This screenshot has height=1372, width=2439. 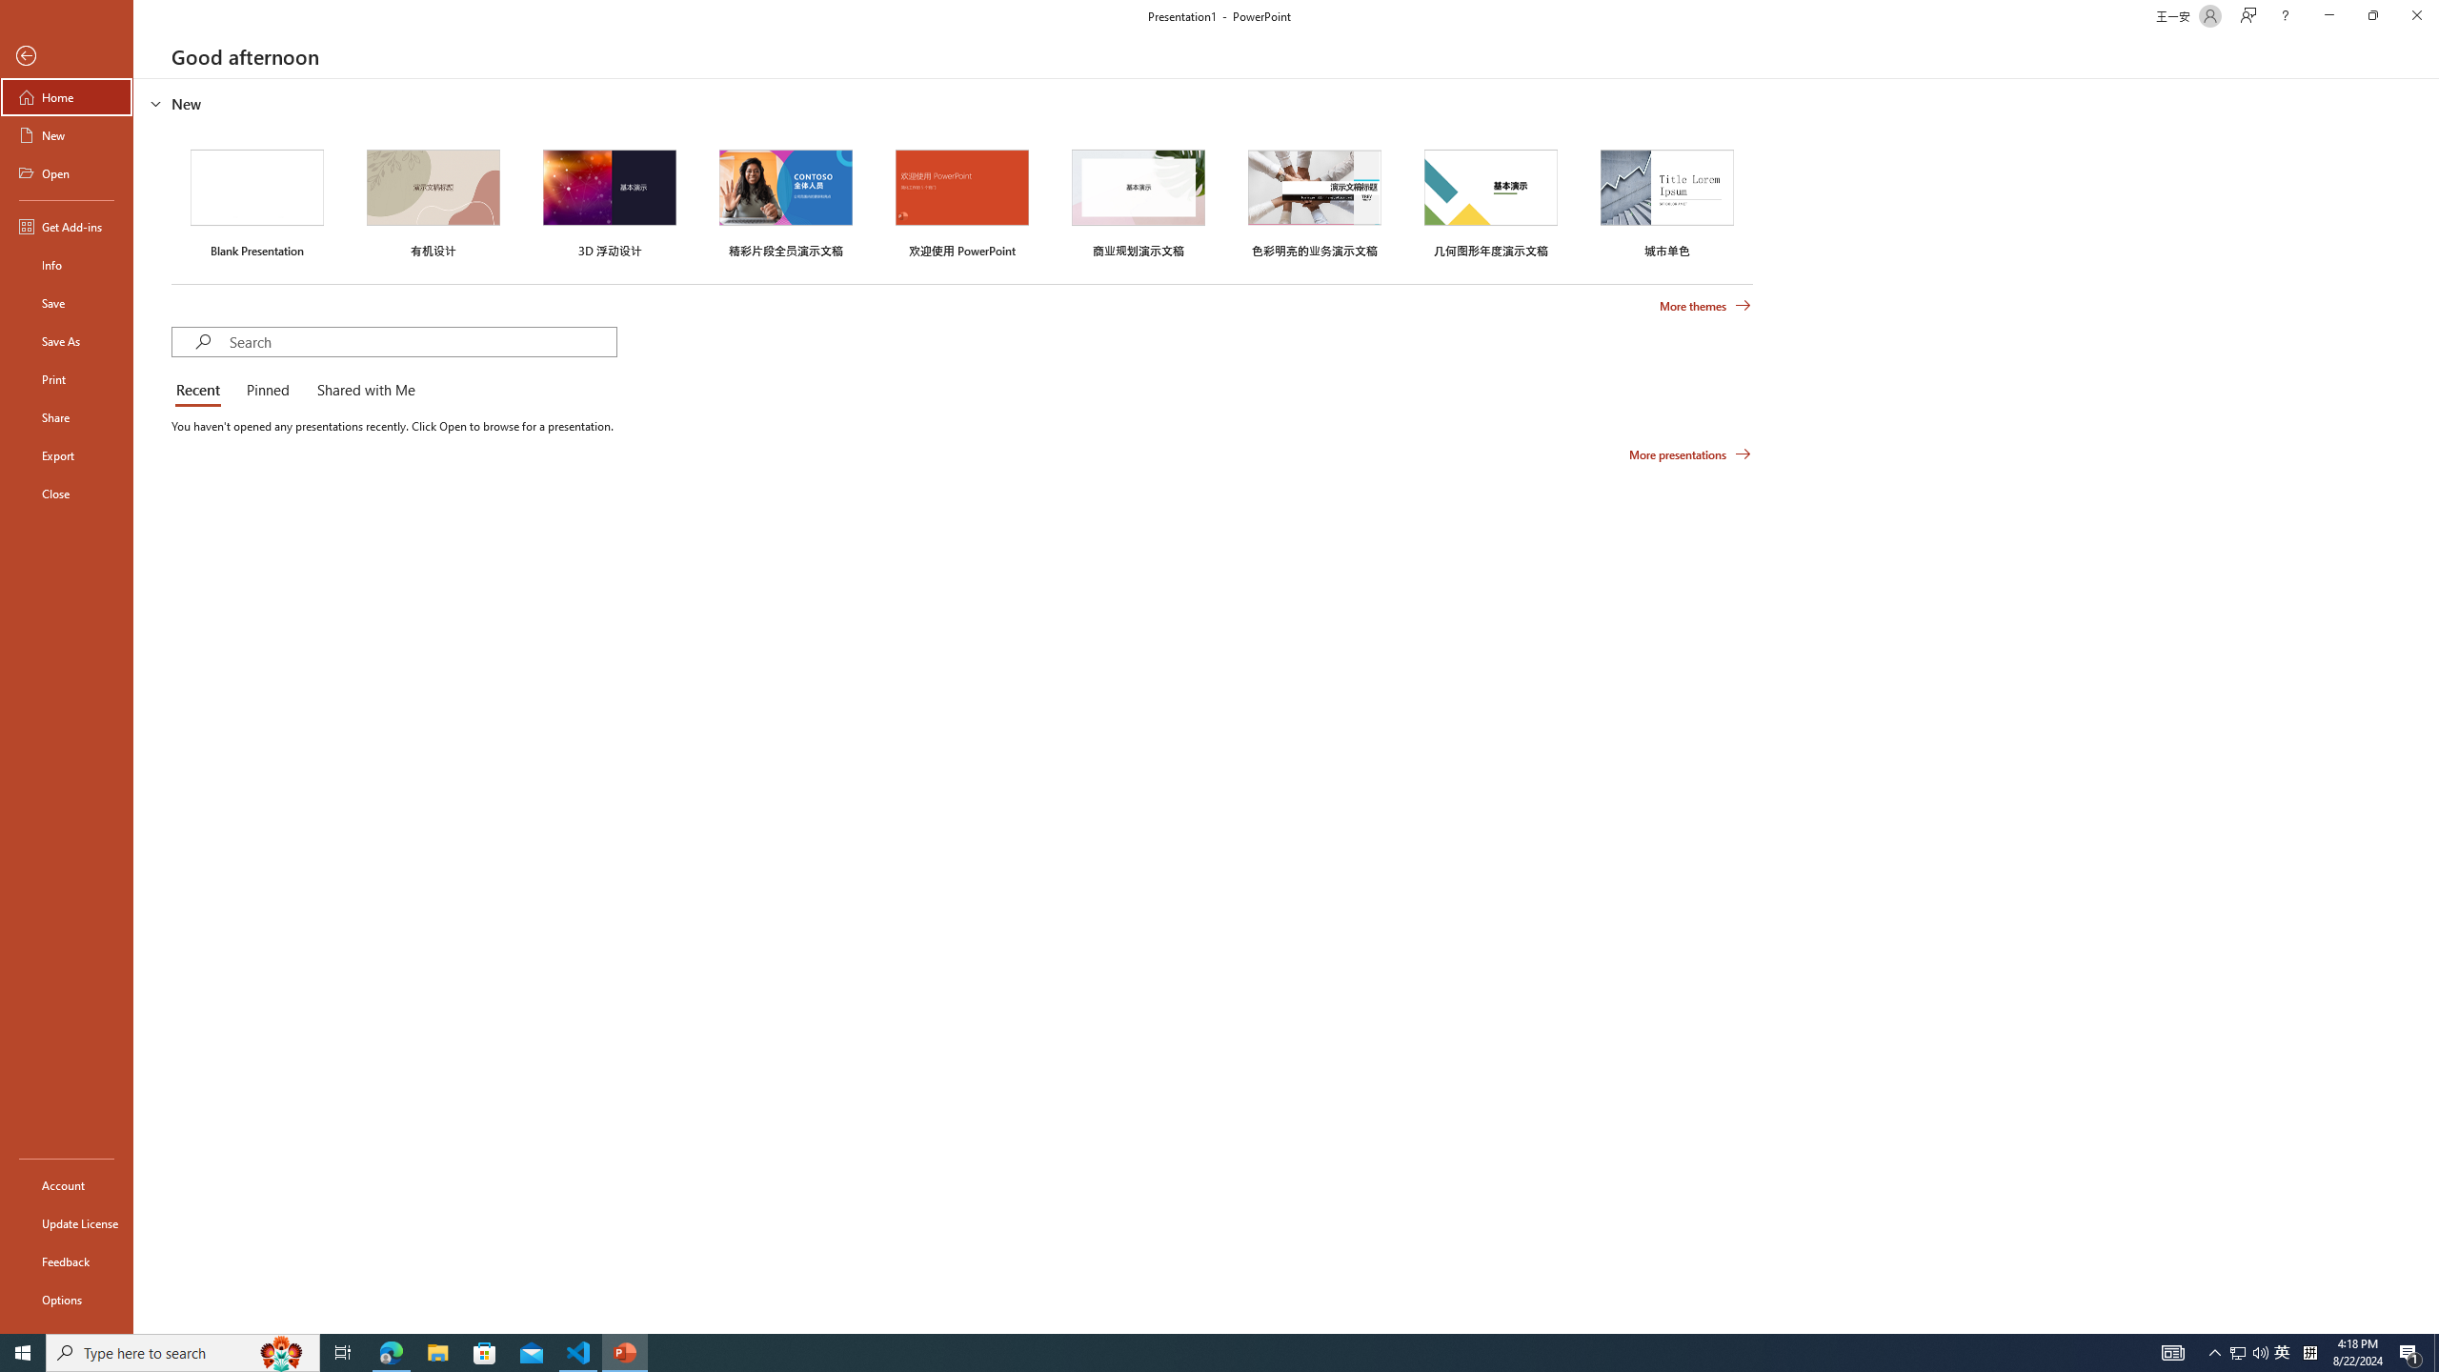 I want to click on Update License, so click(x=67, y=1223).